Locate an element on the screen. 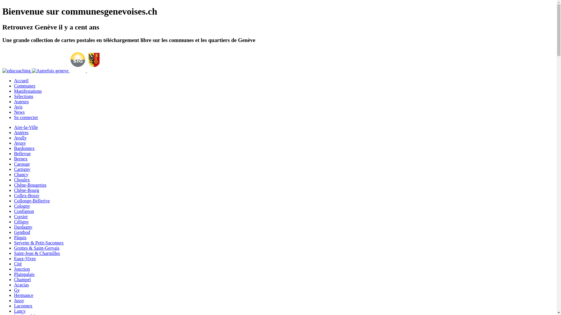 This screenshot has width=561, height=315. News is located at coordinates (19, 112).